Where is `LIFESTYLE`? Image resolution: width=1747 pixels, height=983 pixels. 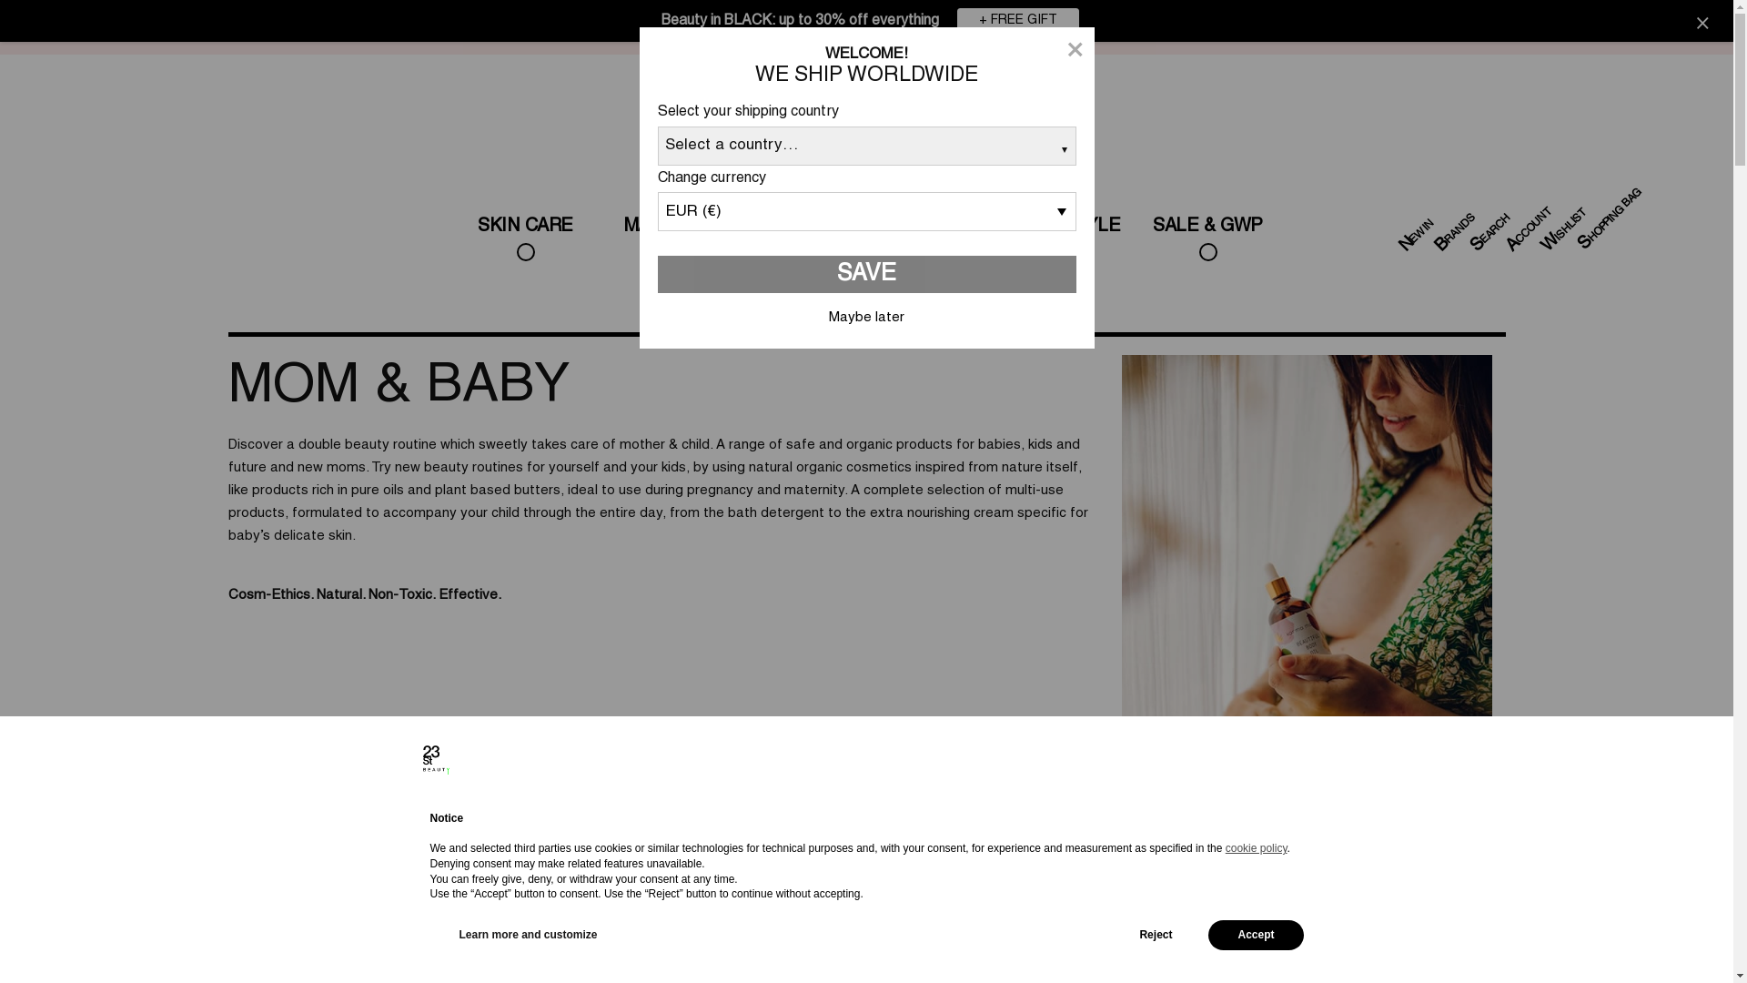 LIFESTYLE is located at coordinates (1071, 240).